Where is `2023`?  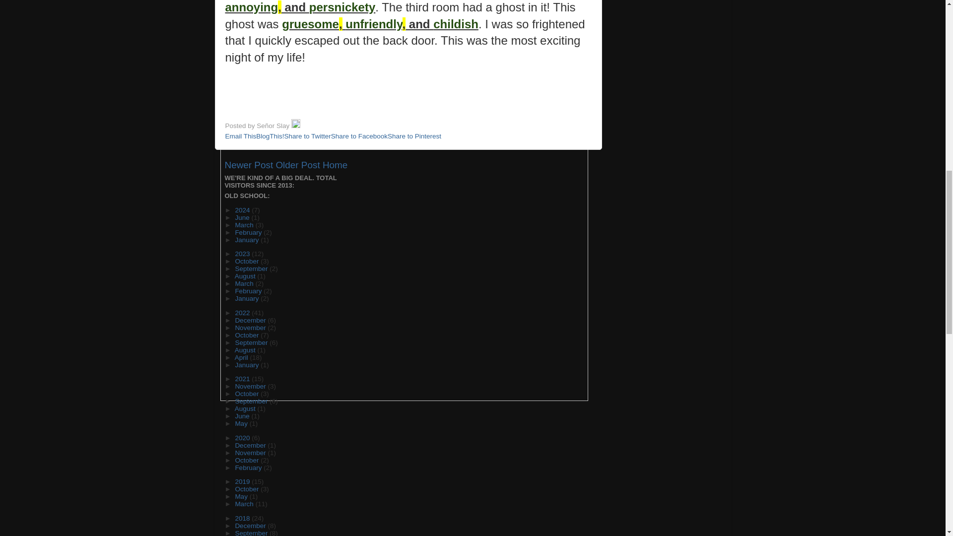 2023 is located at coordinates (243, 254).